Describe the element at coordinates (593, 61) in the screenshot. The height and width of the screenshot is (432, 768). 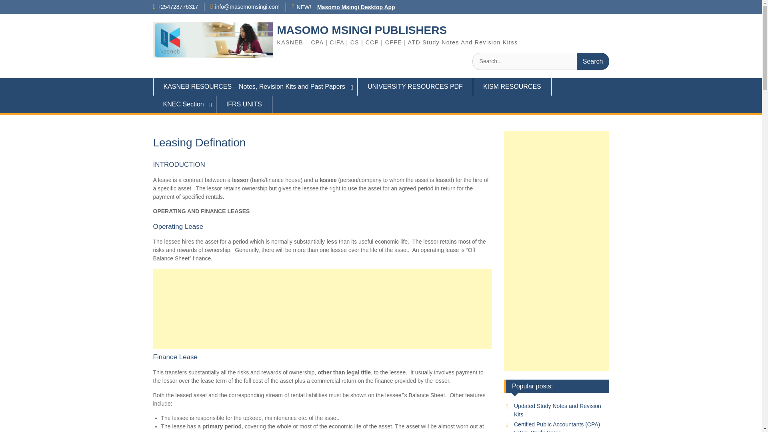
I see `Search` at that location.